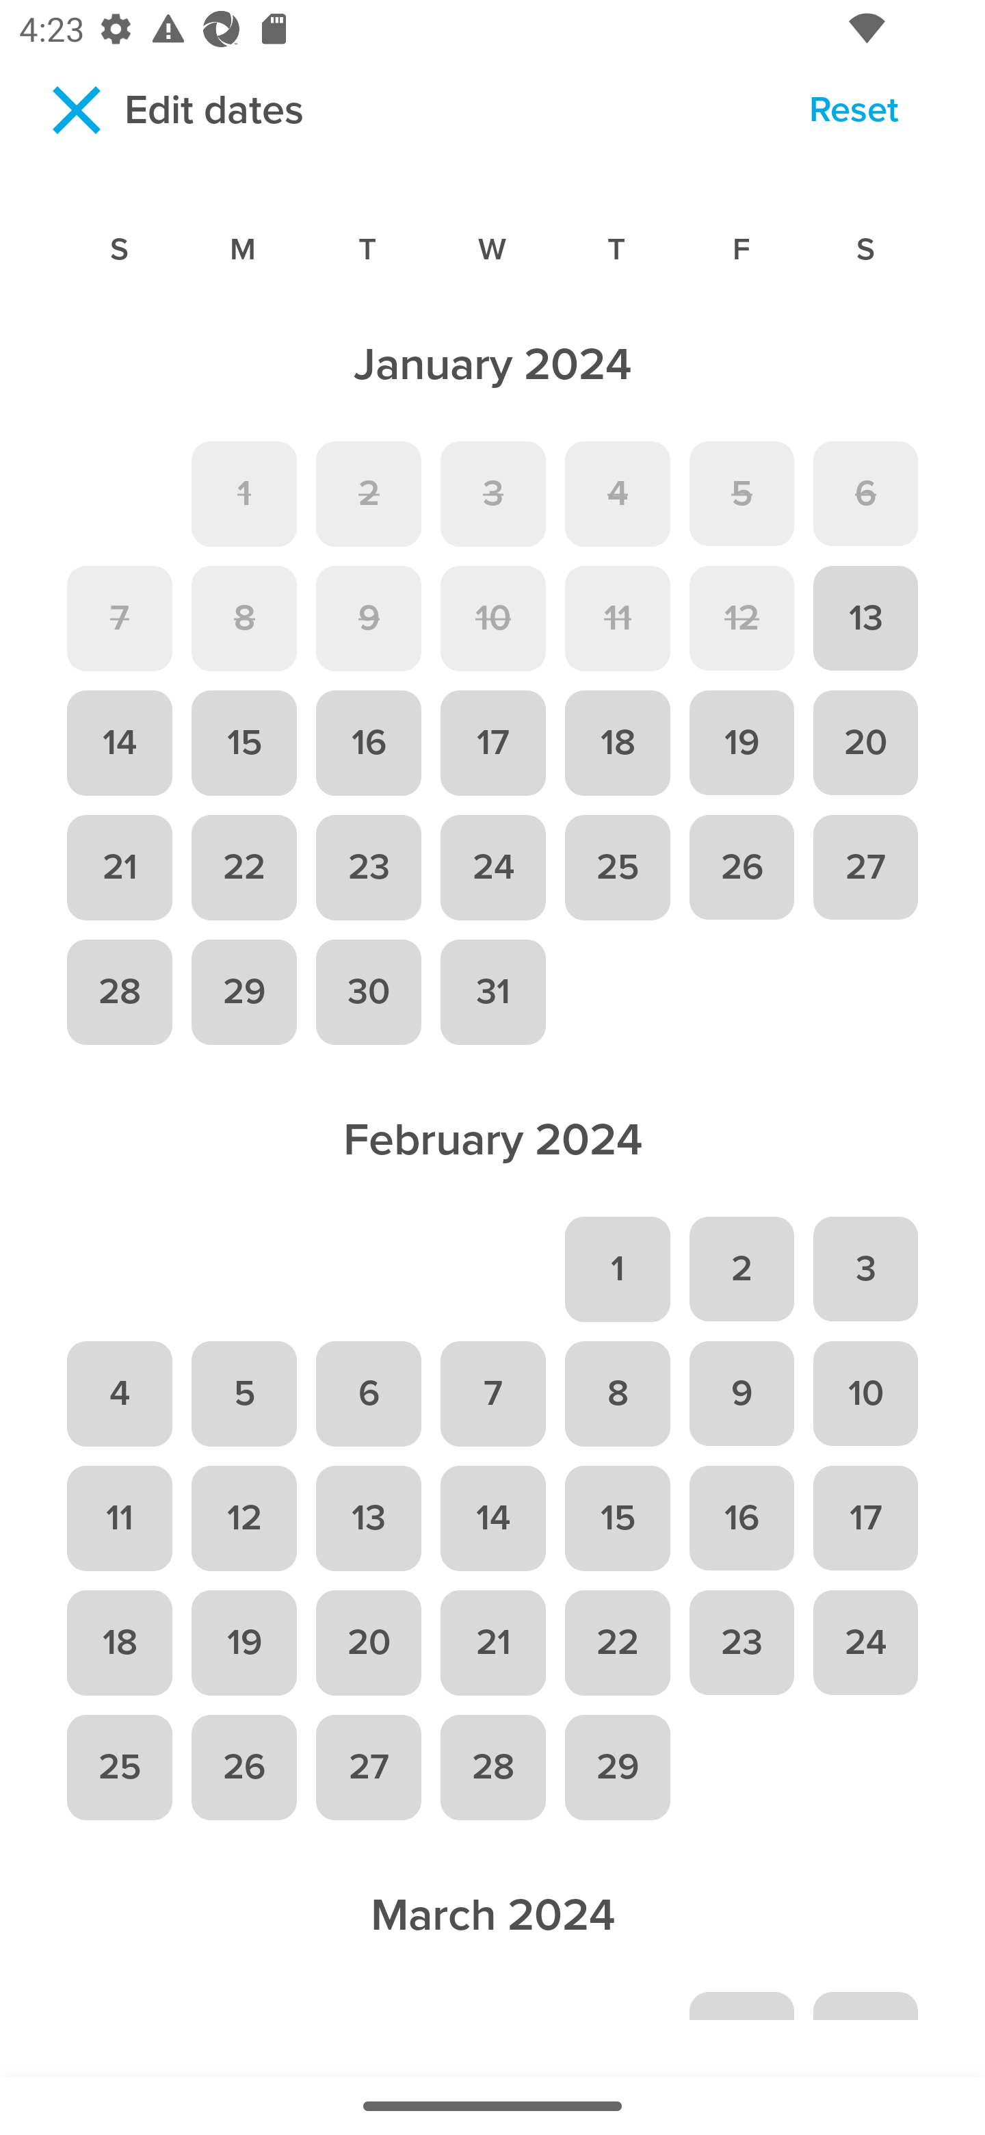 This screenshot has height=2135, width=985. What do you see at coordinates (244, 619) in the screenshot?
I see `8` at bounding box center [244, 619].